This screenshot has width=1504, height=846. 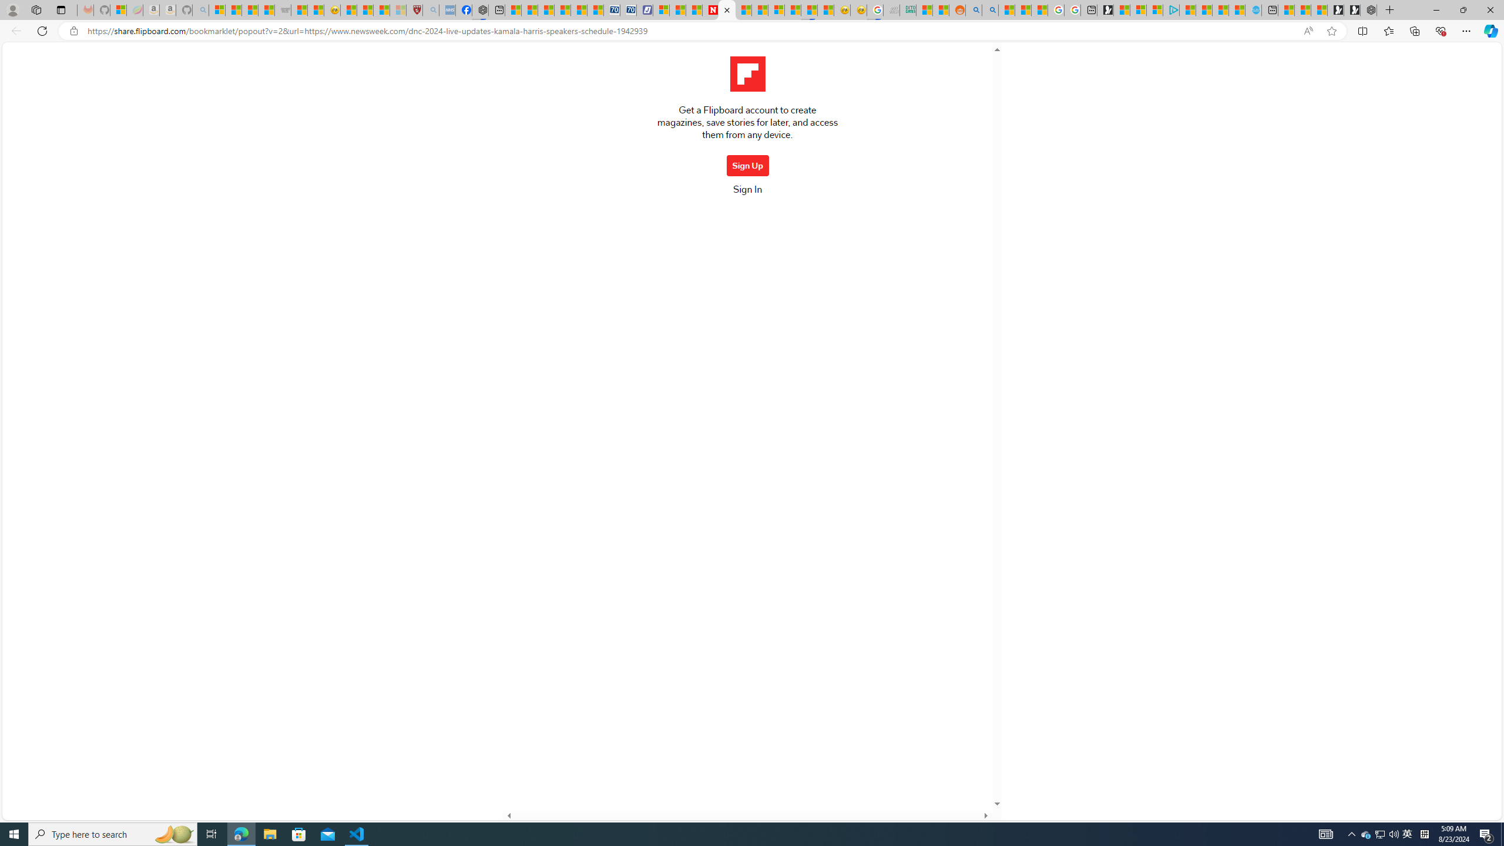 I want to click on Science - MSN, so click(x=381, y=10).